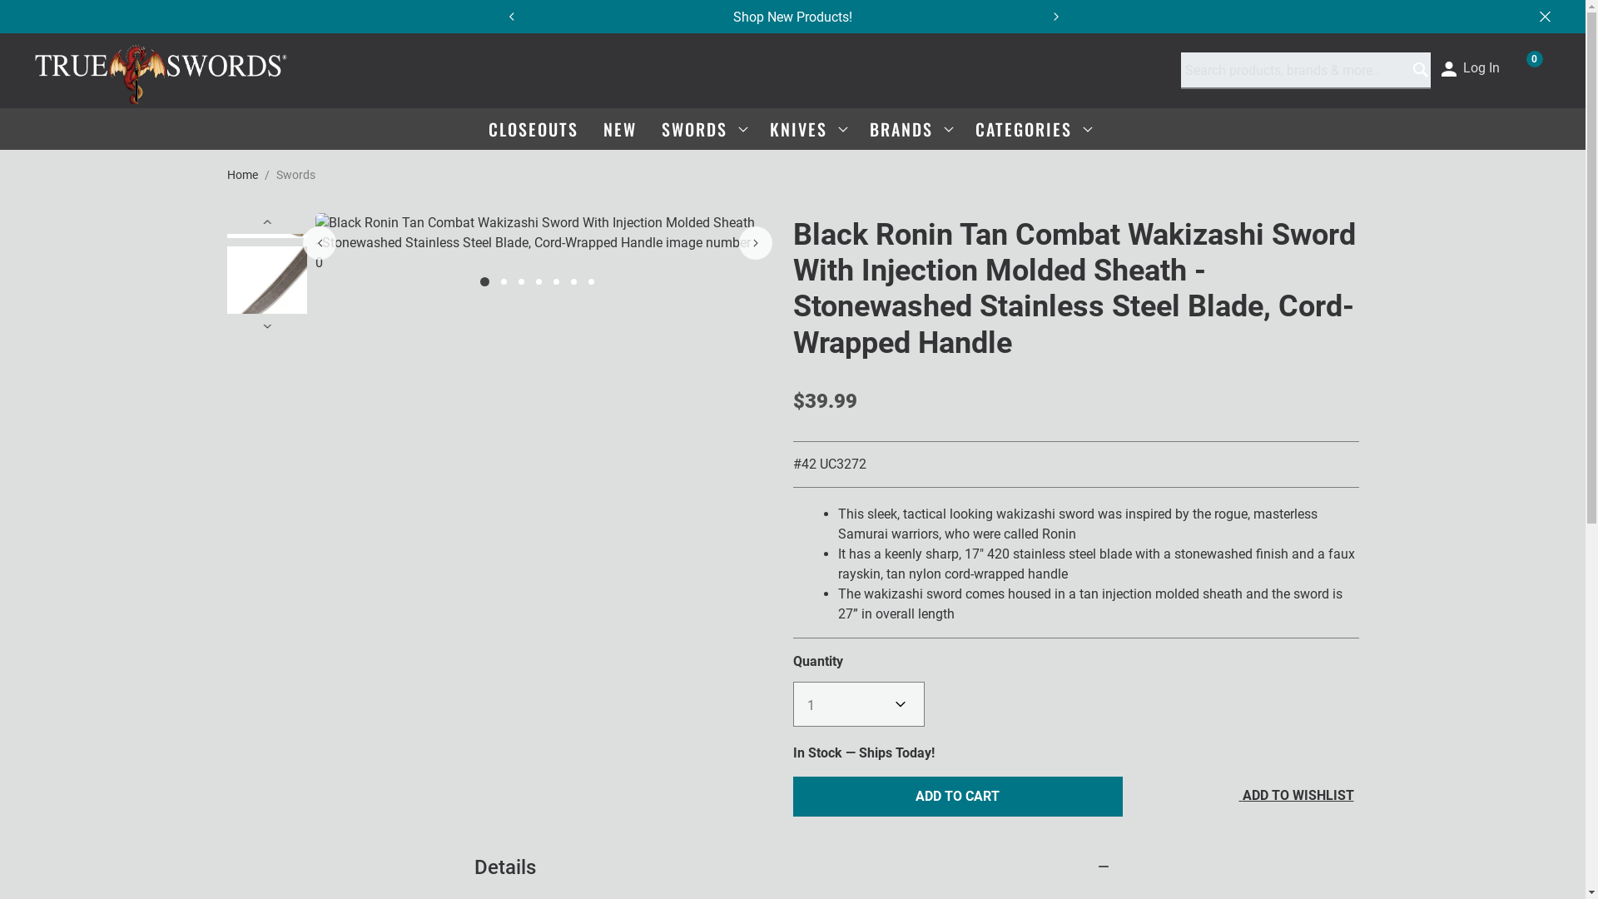 This screenshot has height=899, width=1598. What do you see at coordinates (1065, 17) in the screenshot?
I see `Next` at bounding box center [1065, 17].